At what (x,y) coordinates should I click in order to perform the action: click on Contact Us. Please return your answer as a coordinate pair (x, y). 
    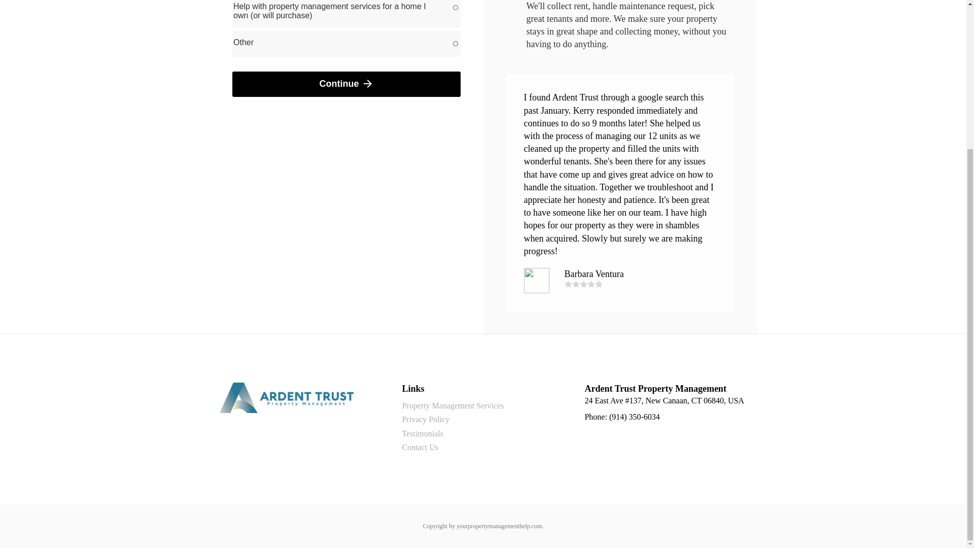
    Looking at the image, I should click on (420, 448).